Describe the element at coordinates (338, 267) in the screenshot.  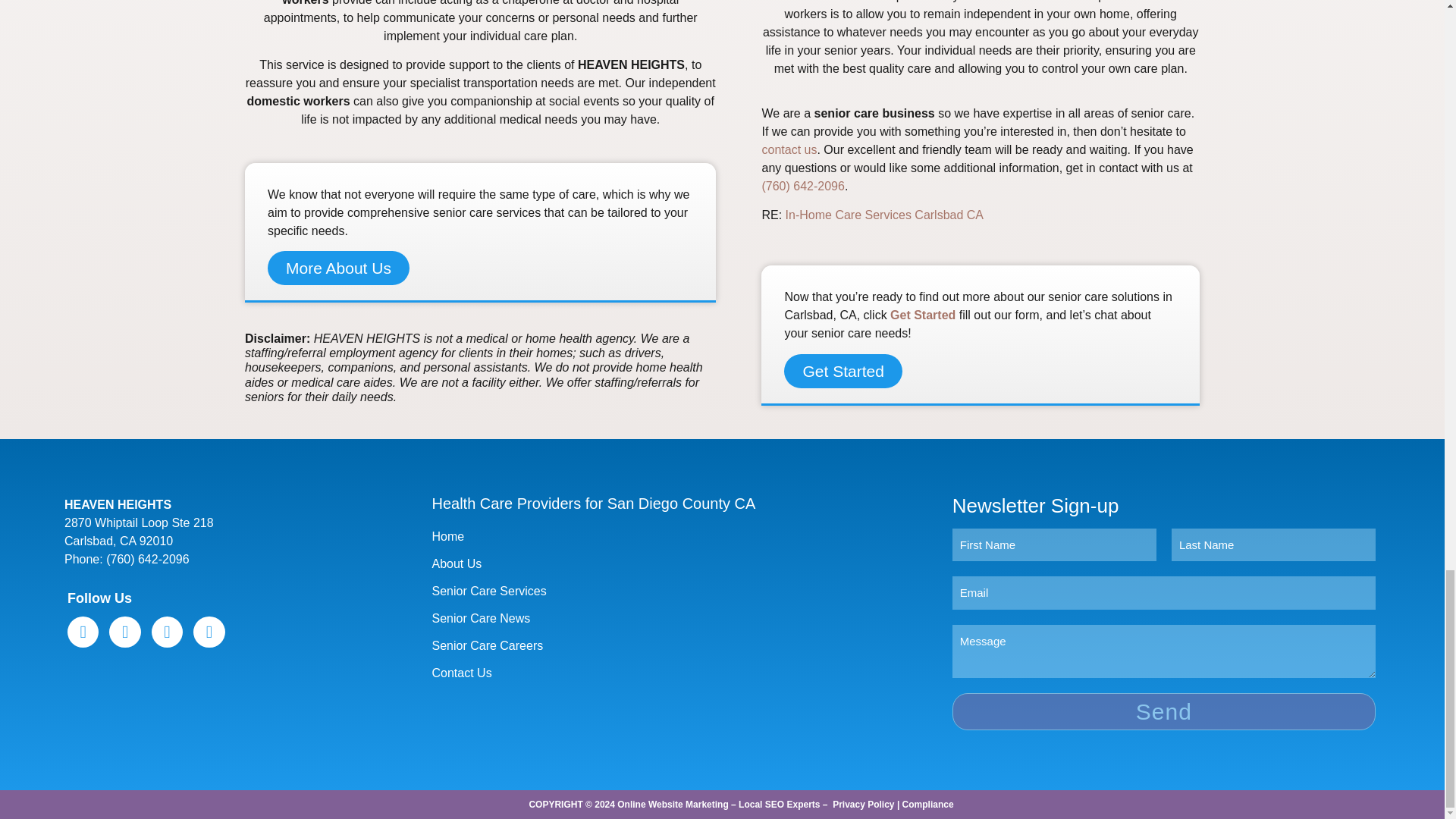
I see `More About Us` at that location.